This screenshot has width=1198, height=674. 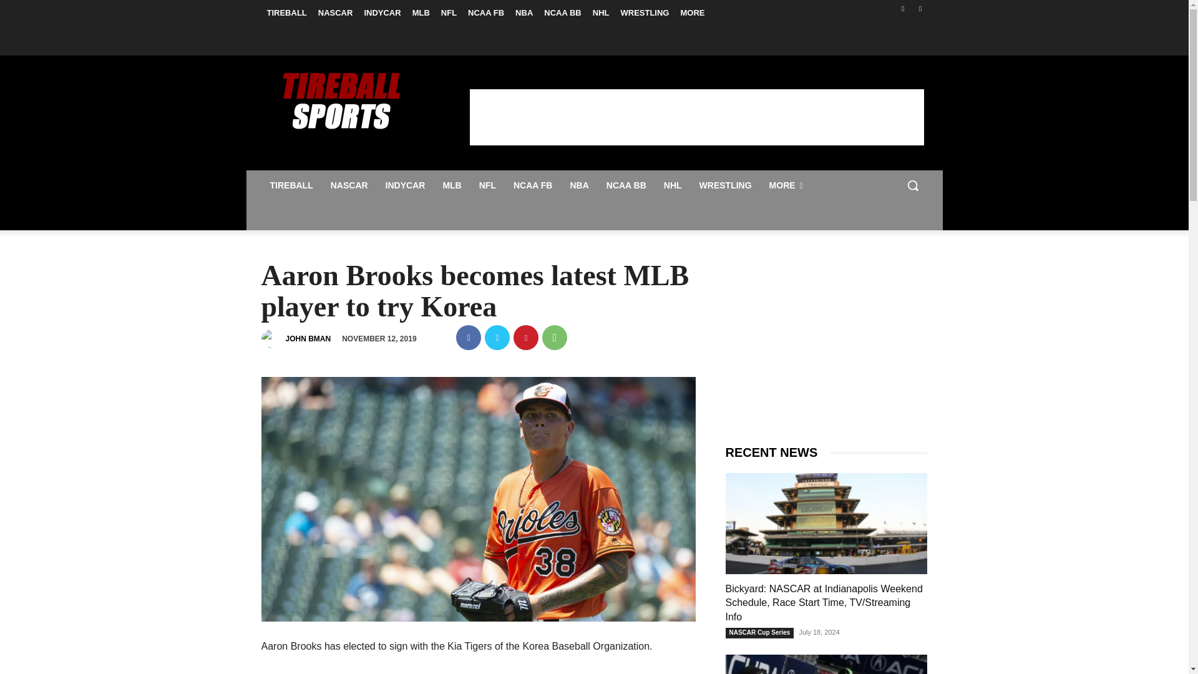 I want to click on NCAA FB, so click(x=532, y=185).